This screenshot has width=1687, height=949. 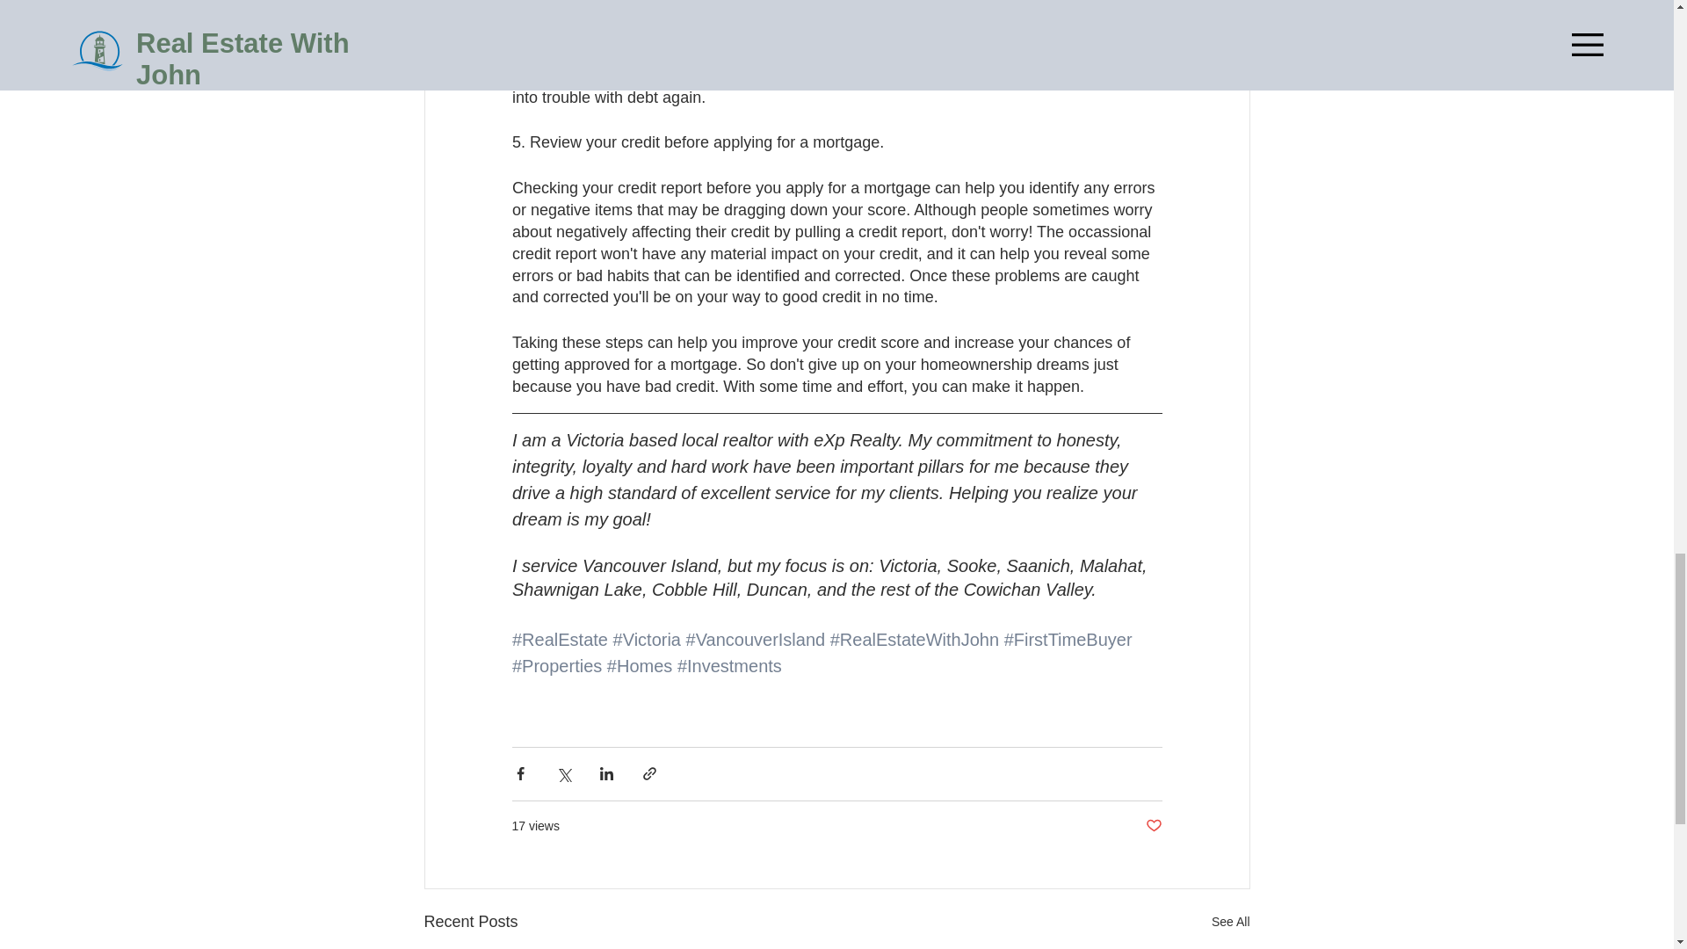 What do you see at coordinates (1230, 921) in the screenshot?
I see `See All` at bounding box center [1230, 921].